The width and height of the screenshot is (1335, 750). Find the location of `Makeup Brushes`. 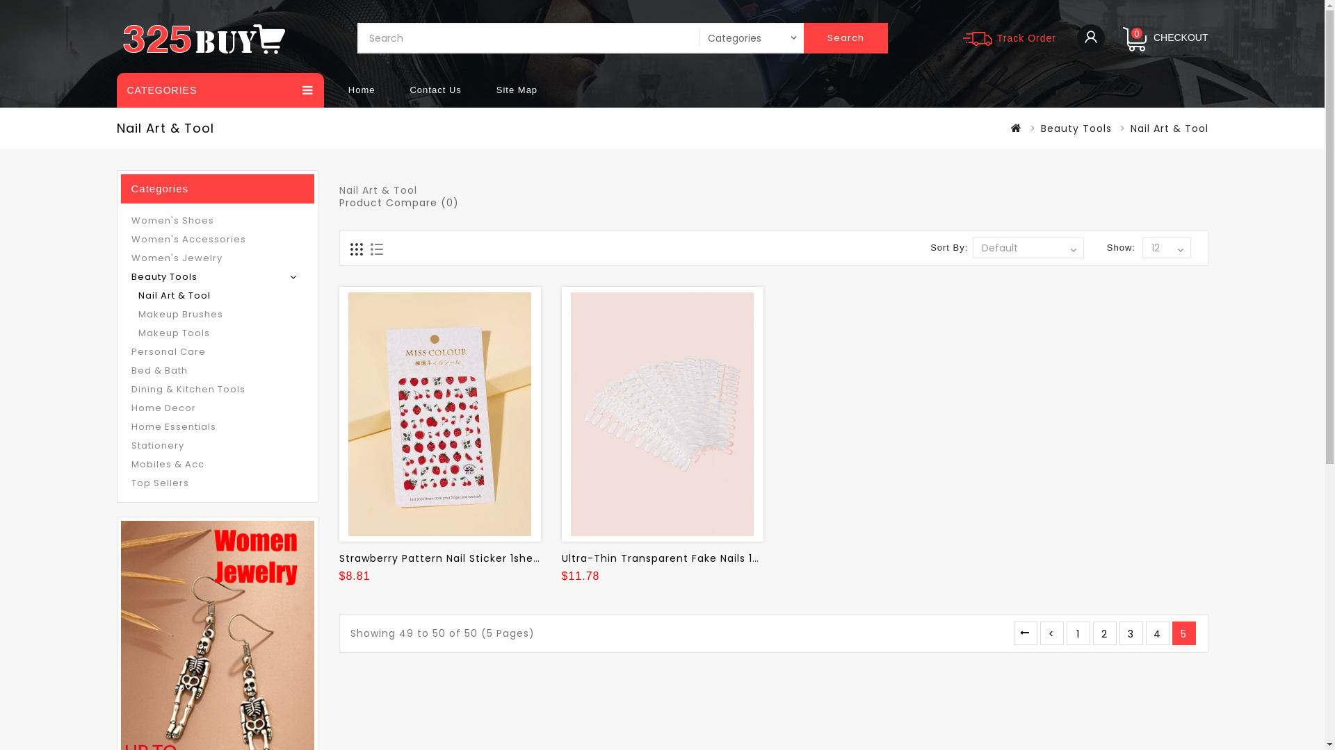

Makeup Brushes is located at coordinates (220, 314).